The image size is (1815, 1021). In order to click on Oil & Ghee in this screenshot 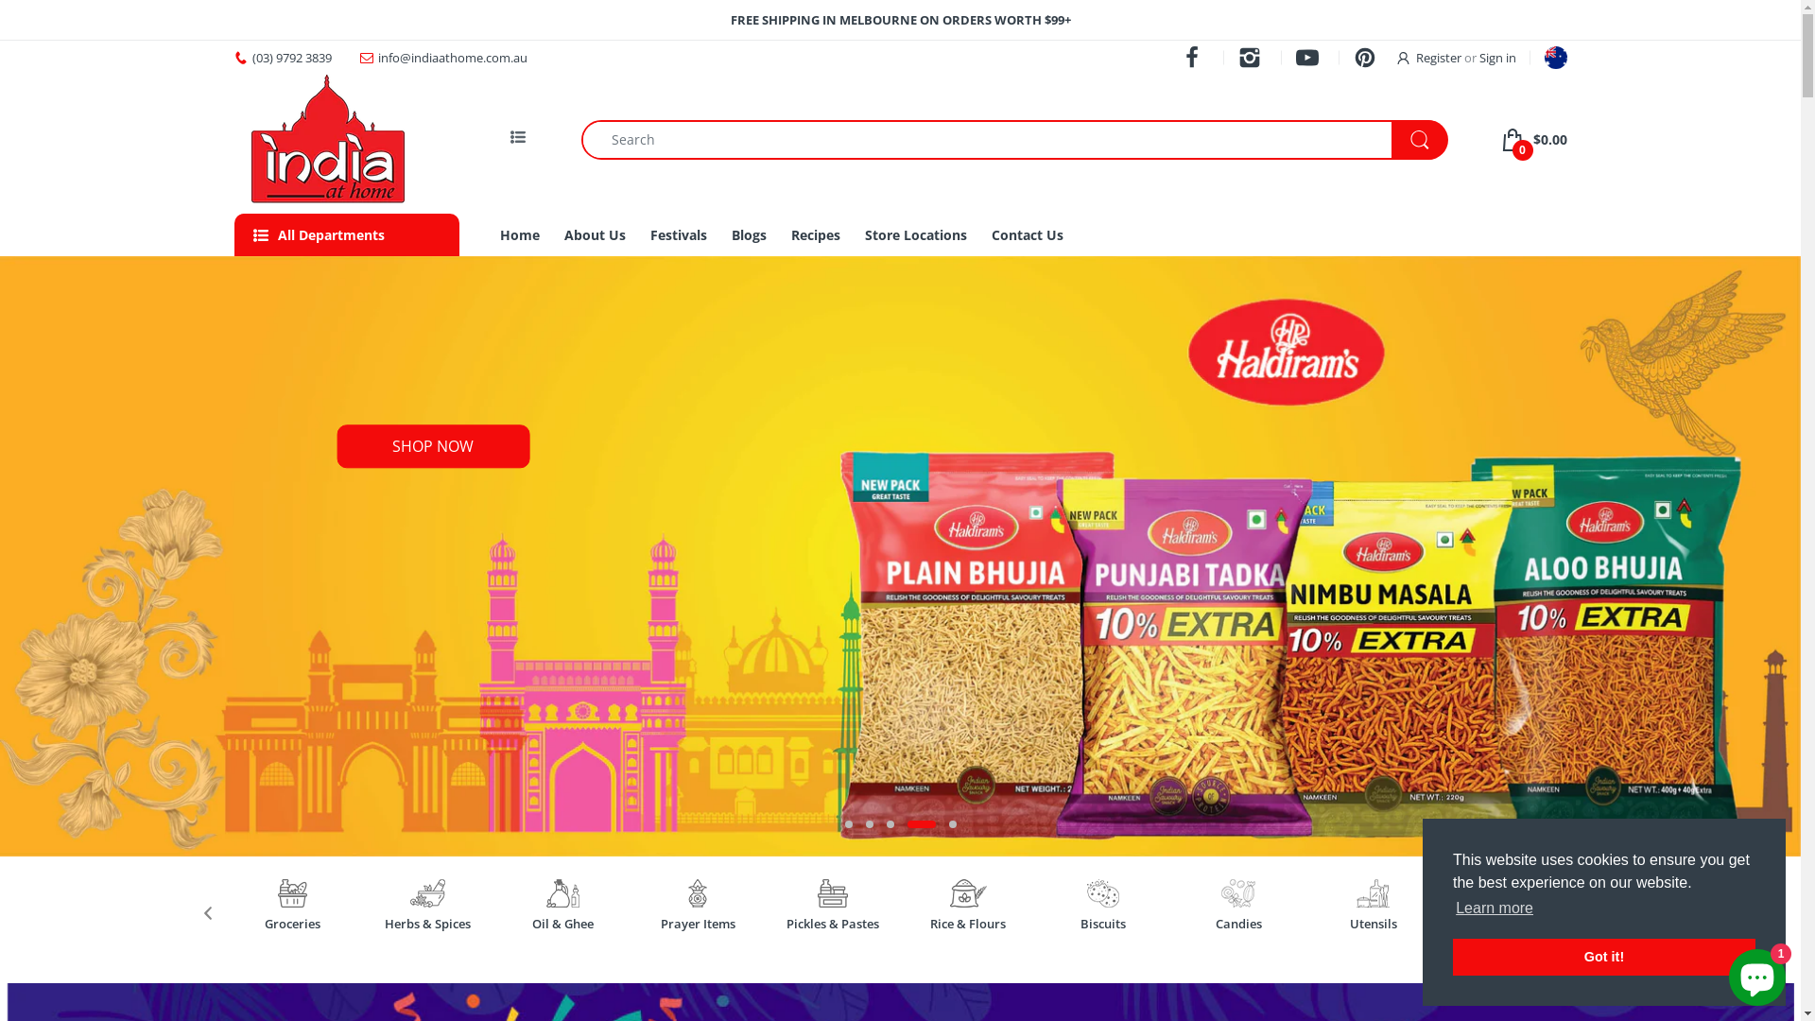, I will do `click(562, 925)`.